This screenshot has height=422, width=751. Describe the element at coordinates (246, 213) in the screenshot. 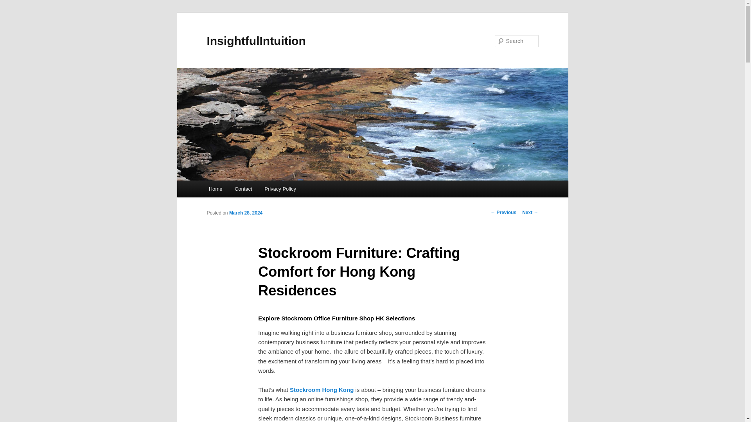

I see `March 28, 2024` at that location.